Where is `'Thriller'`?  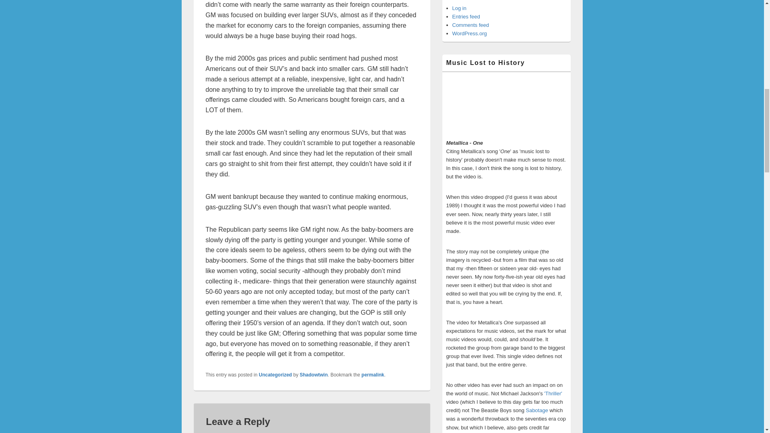 'Thriller' is located at coordinates (553, 394).